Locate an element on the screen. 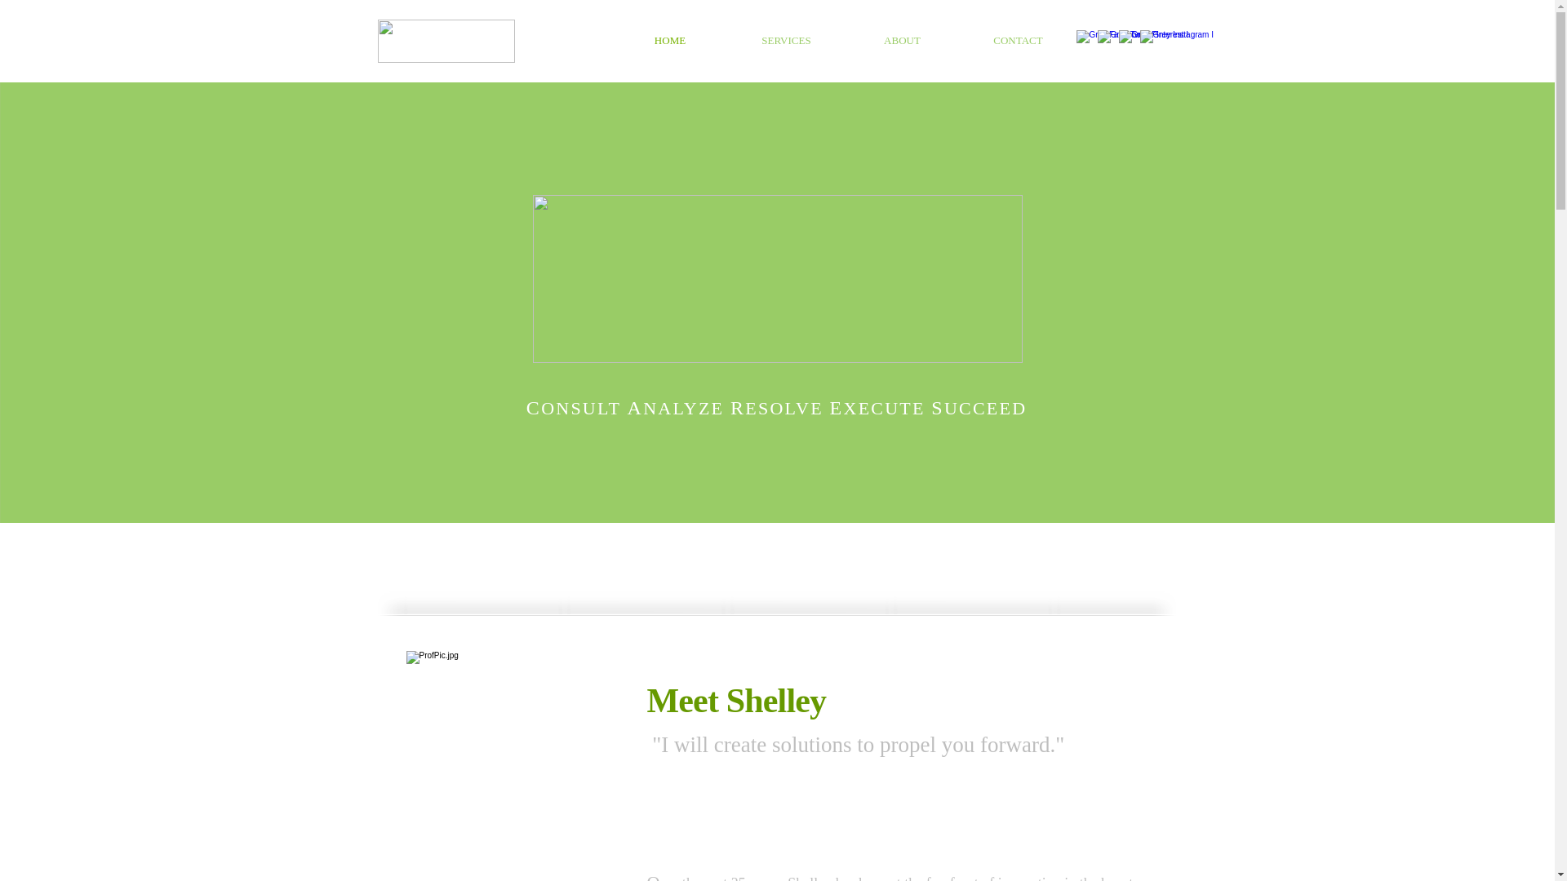  SERVICES is located at coordinates (786, 41).